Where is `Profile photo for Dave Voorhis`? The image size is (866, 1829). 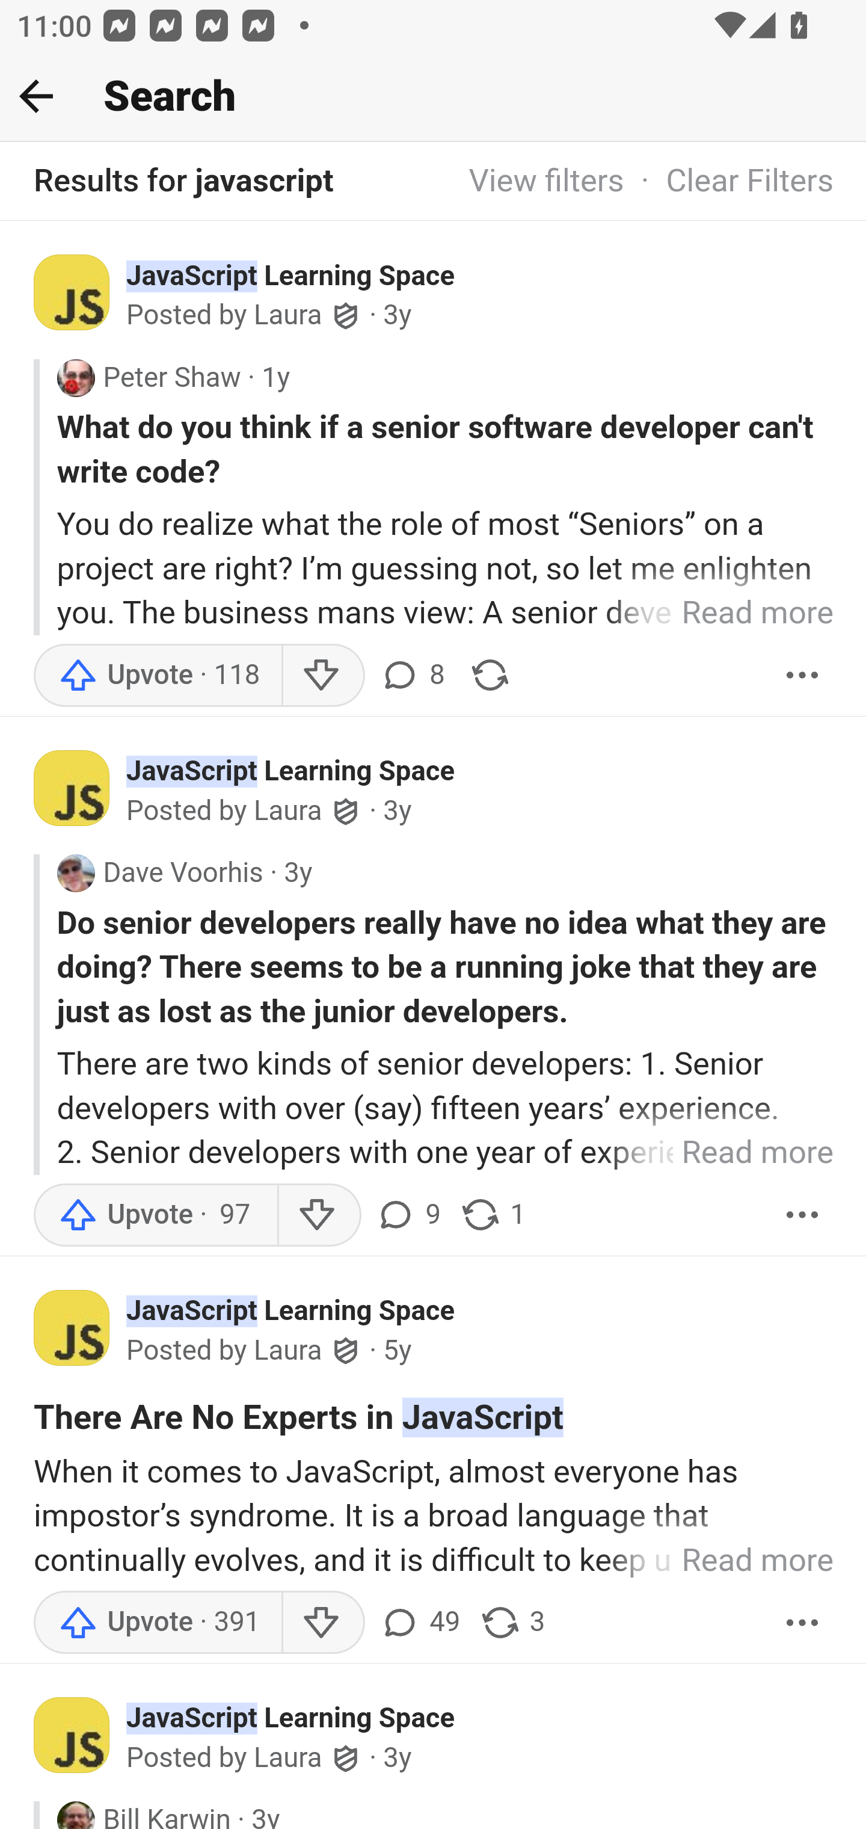
Profile photo for Dave Voorhis is located at coordinates (76, 873).